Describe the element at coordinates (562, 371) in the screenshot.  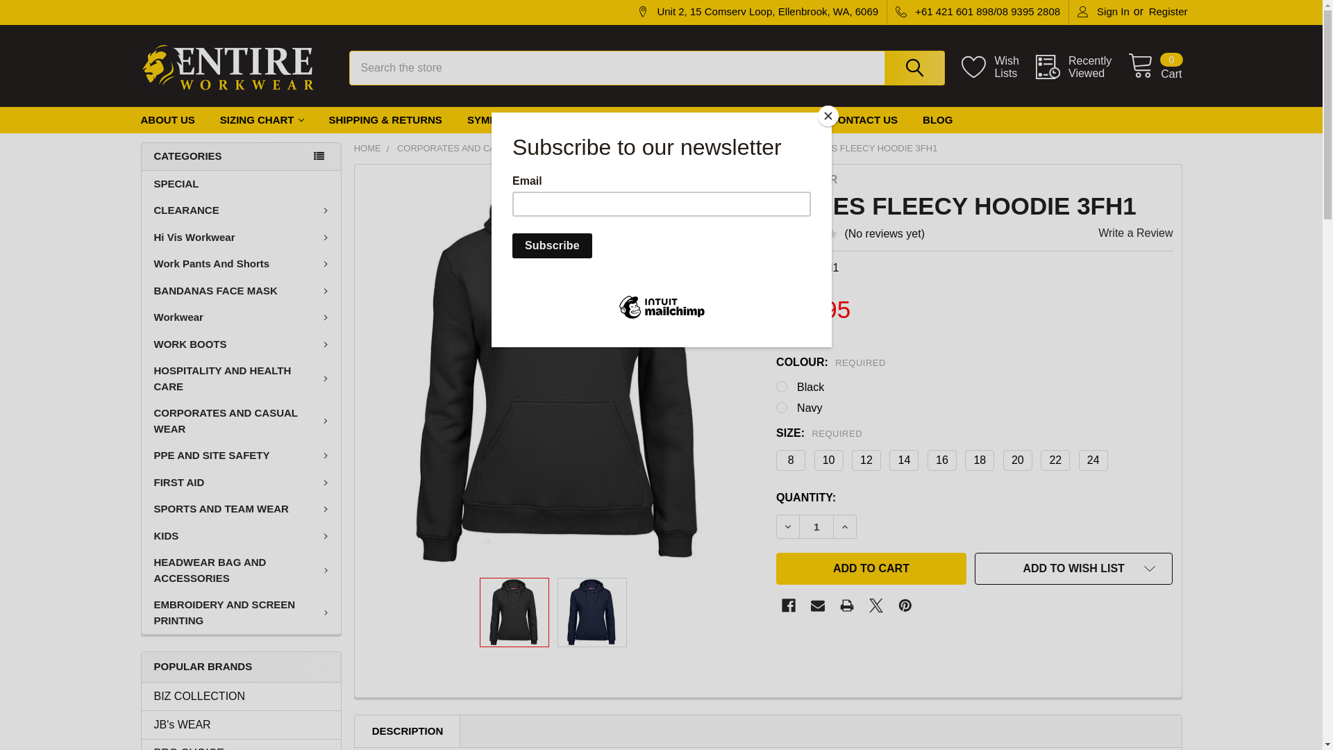
I see `LADIES FLEECY HOODIE 3FH1` at that location.